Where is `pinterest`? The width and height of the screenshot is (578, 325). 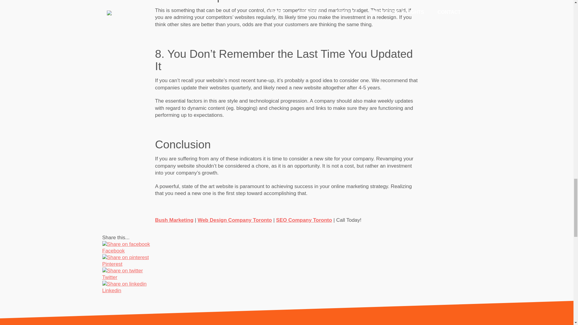 pinterest is located at coordinates (126, 258).